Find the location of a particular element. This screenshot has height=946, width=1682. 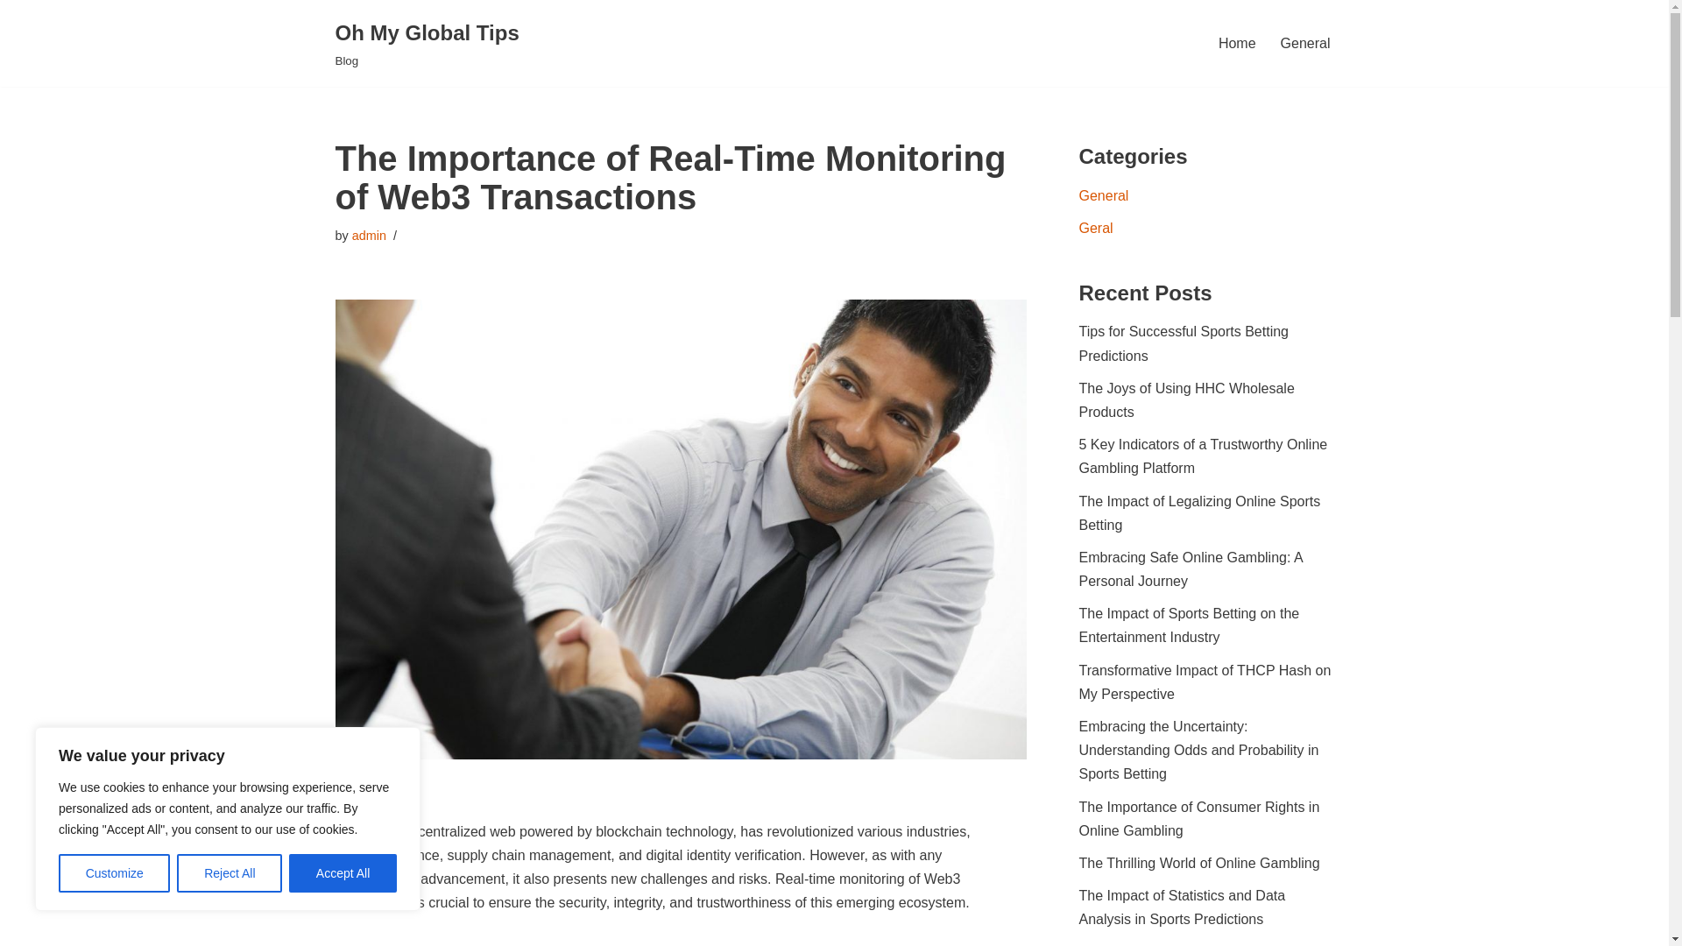

Home is located at coordinates (1237, 42).